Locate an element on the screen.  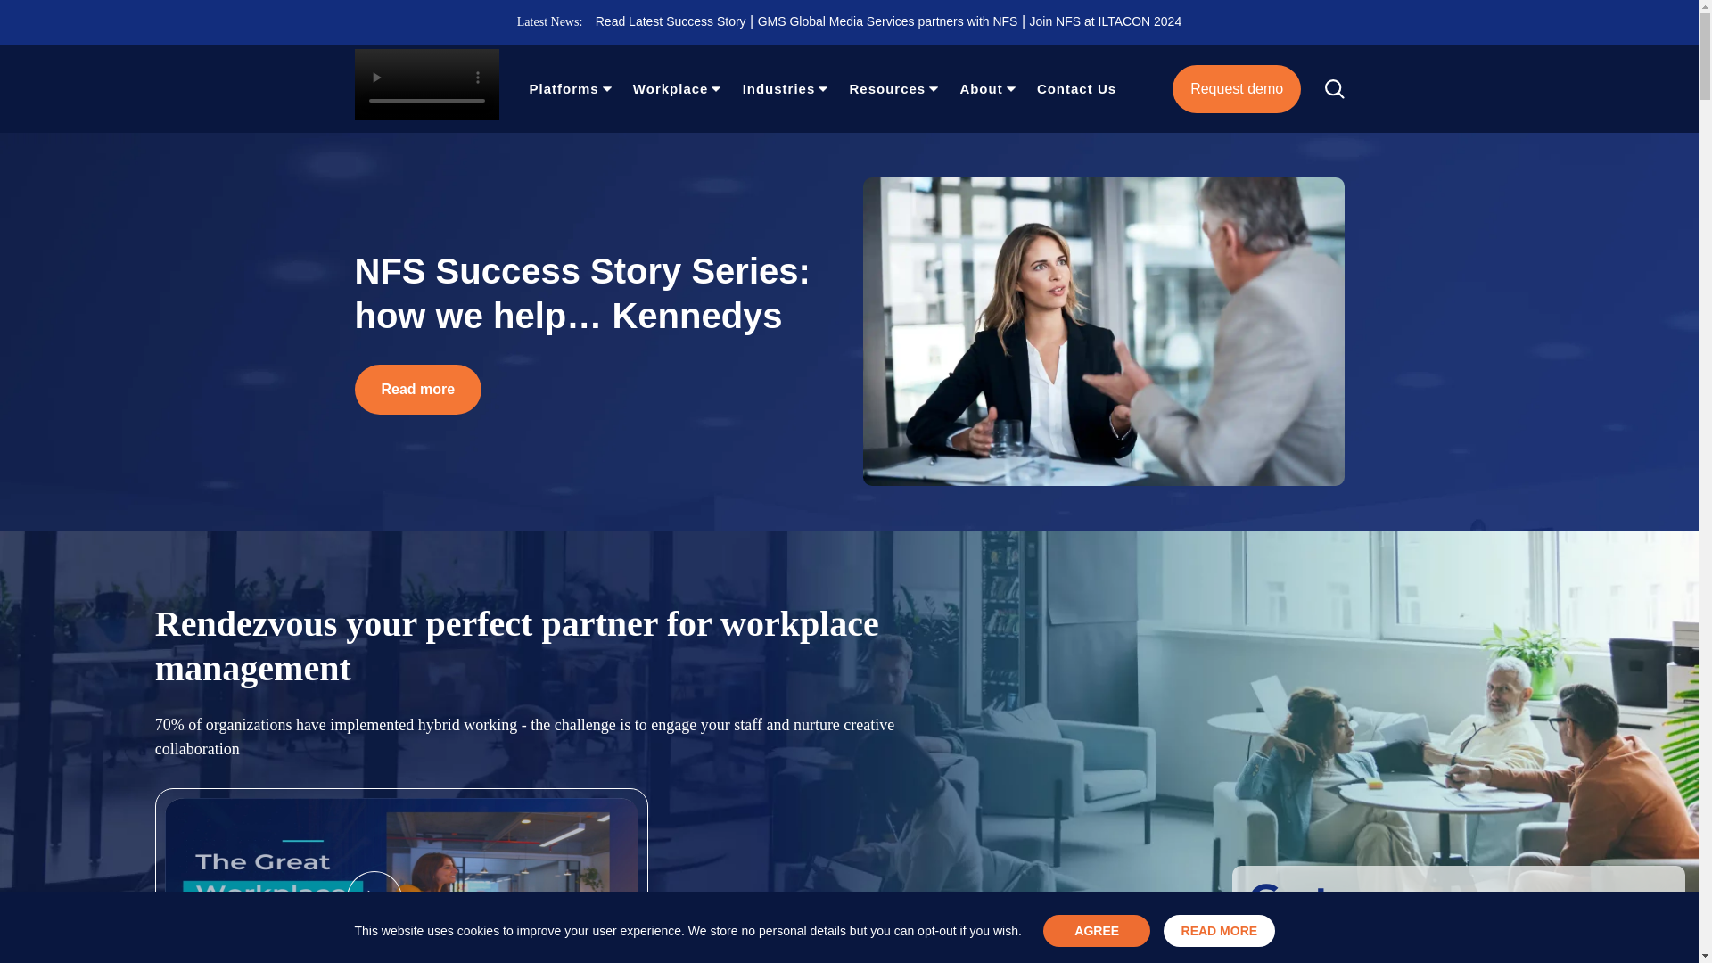
Join NFS at ILTACON 2024 is located at coordinates (1106, 21).